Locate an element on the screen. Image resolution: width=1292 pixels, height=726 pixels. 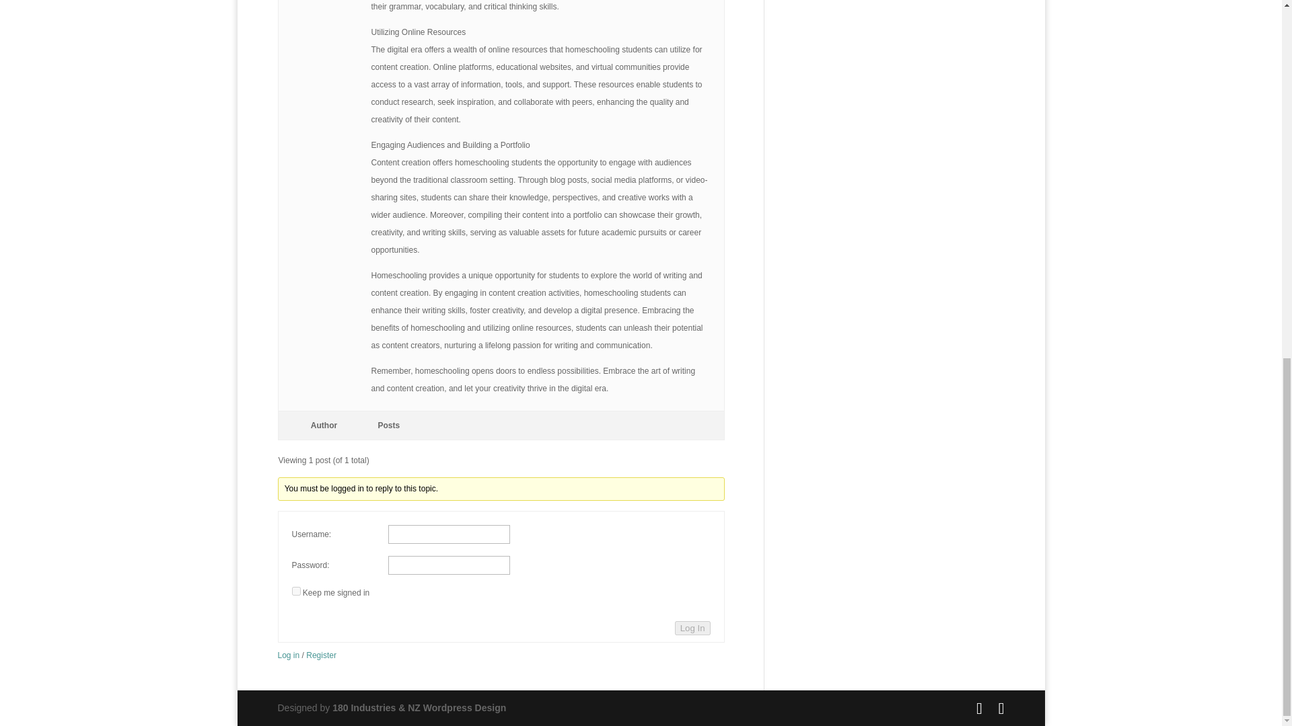
Log in is located at coordinates (288, 655).